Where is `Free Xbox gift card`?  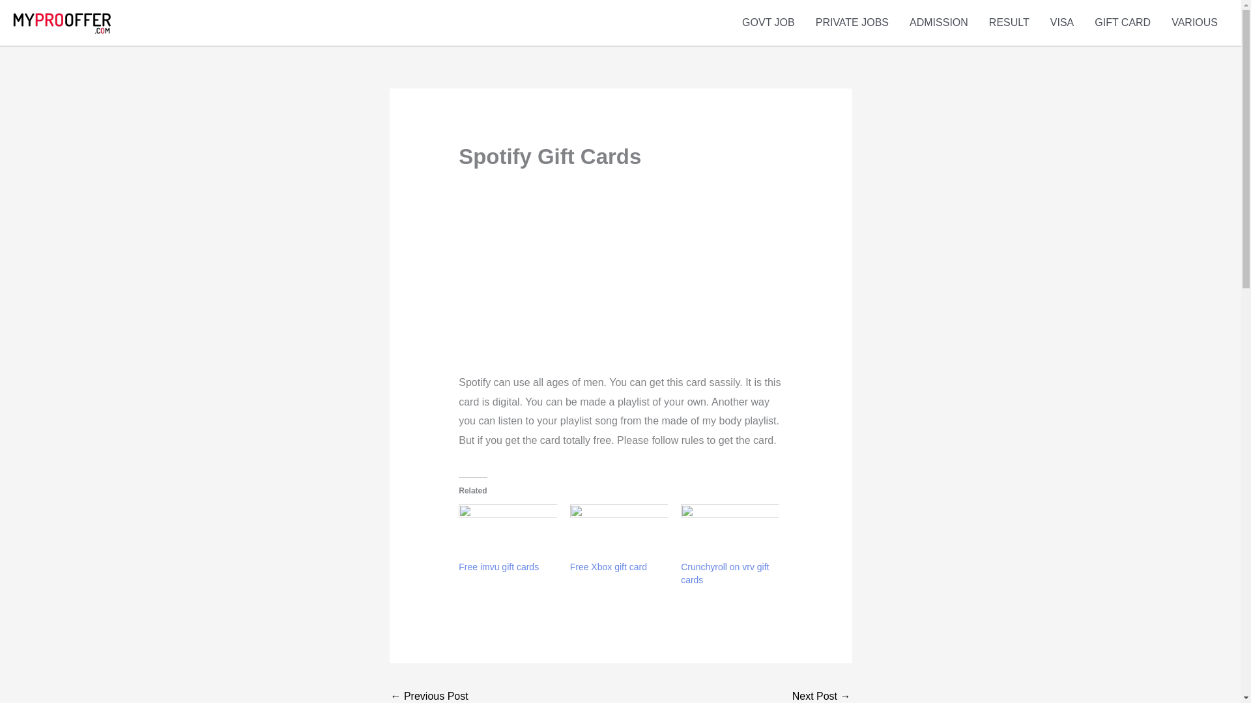 Free Xbox gift card is located at coordinates (609, 566).